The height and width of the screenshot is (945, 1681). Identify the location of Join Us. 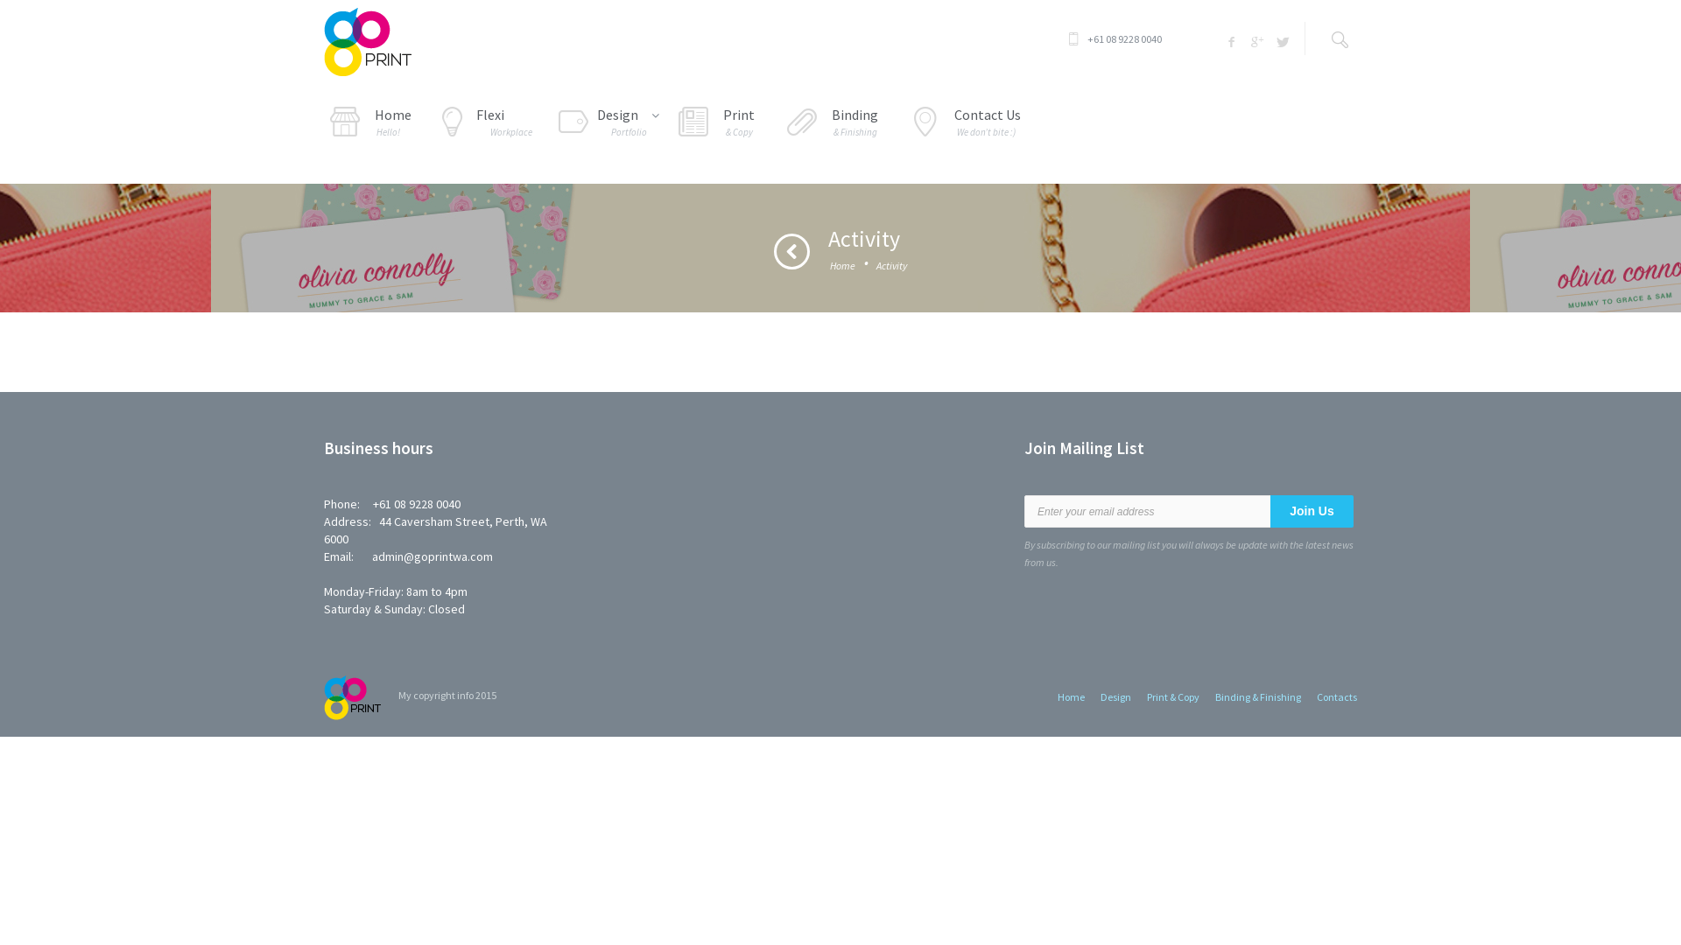
(1312, 511).